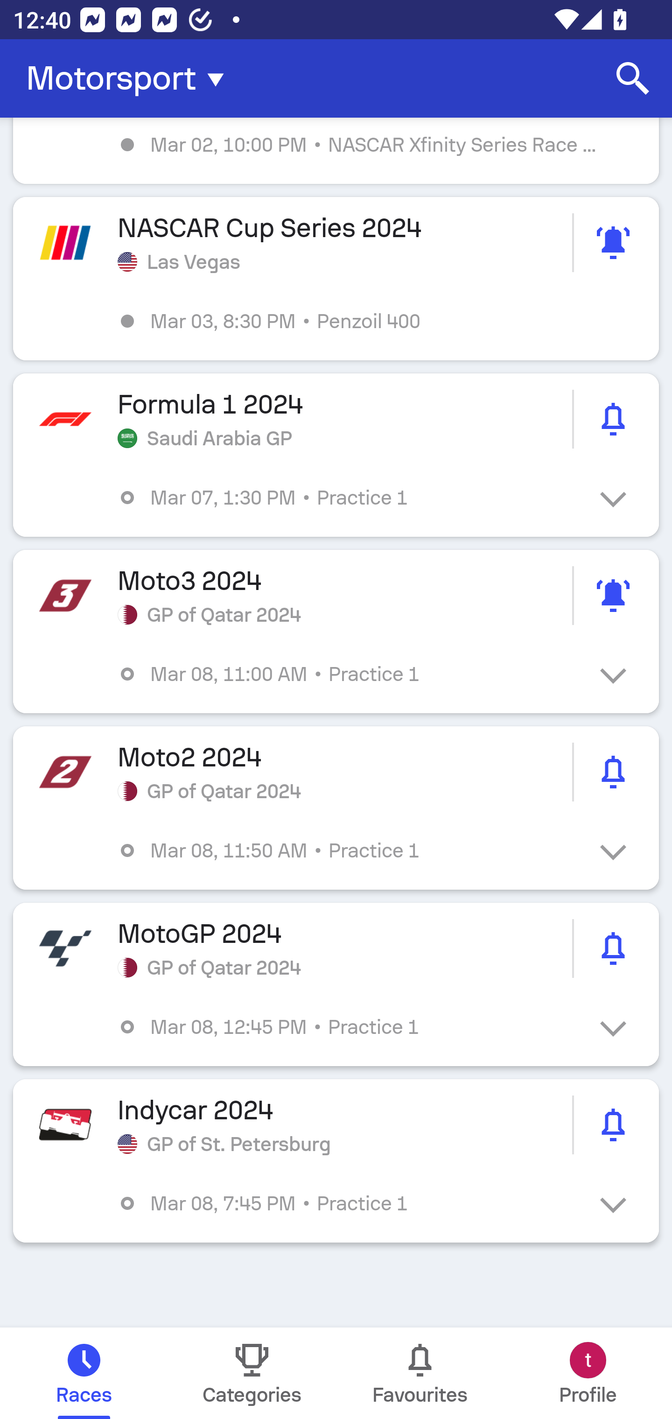 Image resolution: width=672 pixels, height=1419 pixels. What do you see at coordinates (349, 497) in the screenshot?
I see `Mar 07, 1:30 PM • Practice 1` at bounding box center [349, 497].